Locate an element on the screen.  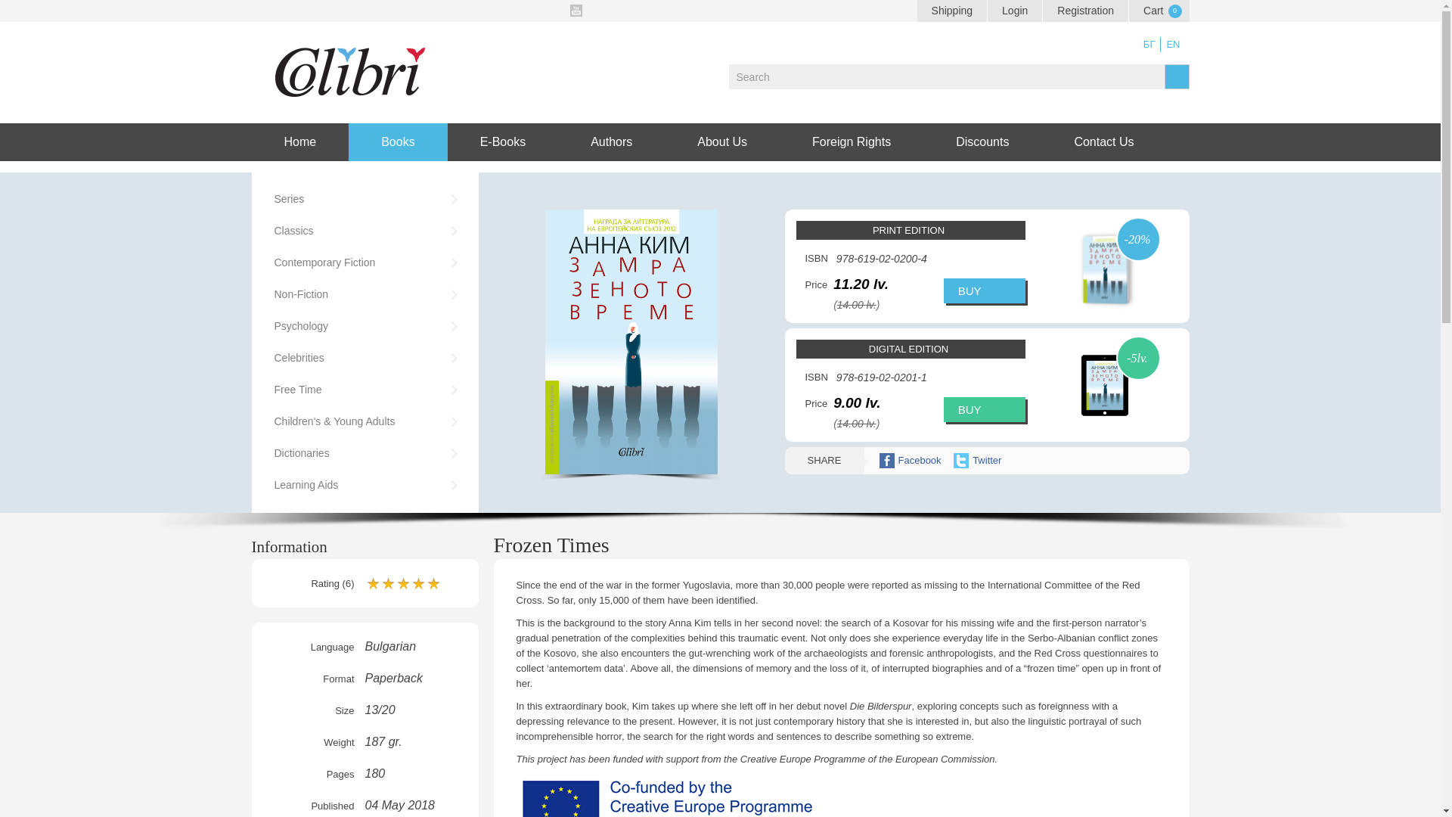
About Us is located at coordinates (722, 142).